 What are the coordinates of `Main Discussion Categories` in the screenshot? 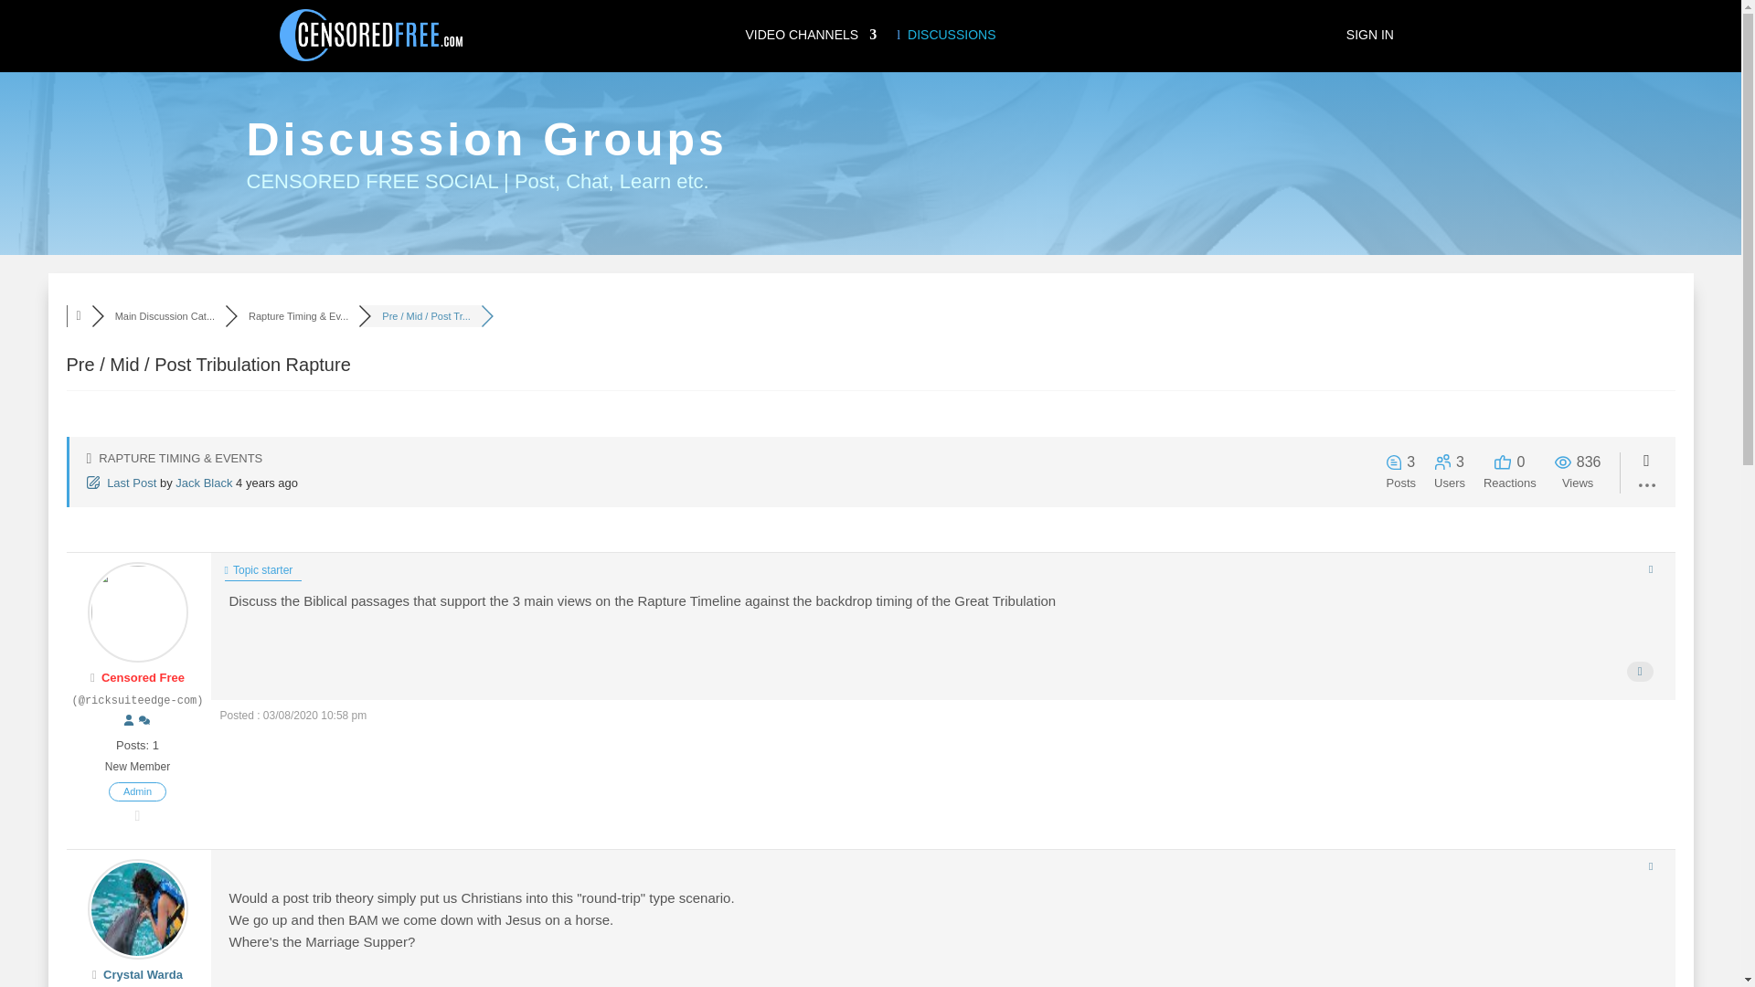 It's located at (165, 316).